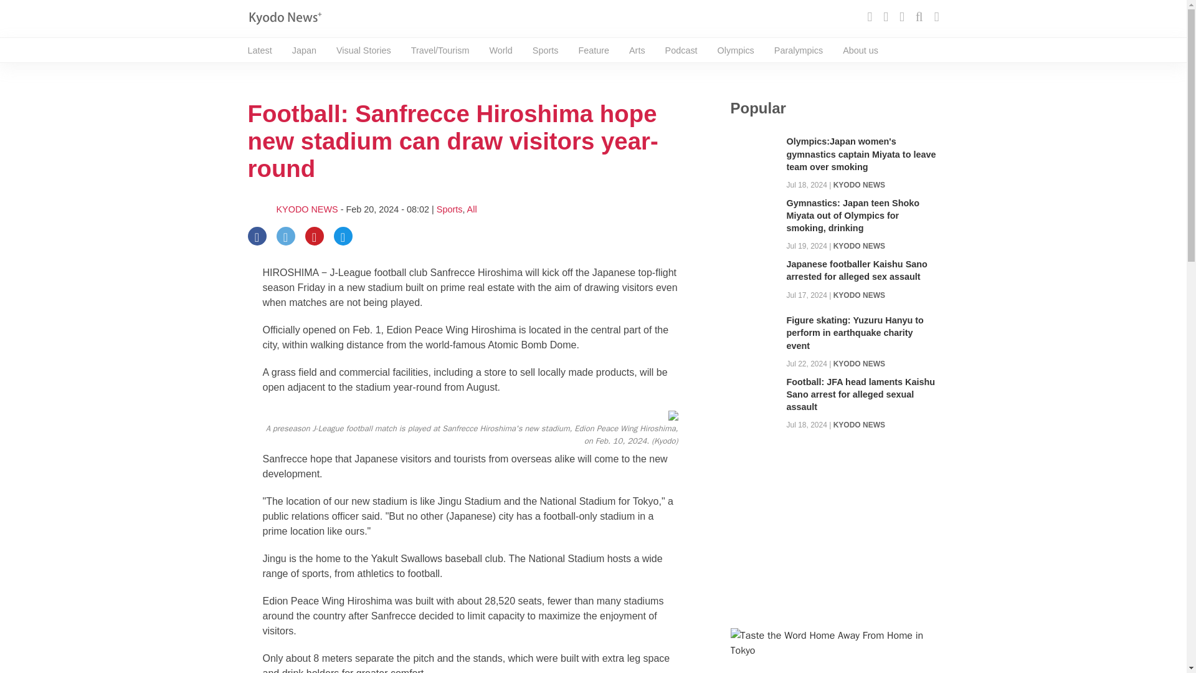  Describe the element at coordinates (304, 50) in the screenshot. I see `Japan` at that location.